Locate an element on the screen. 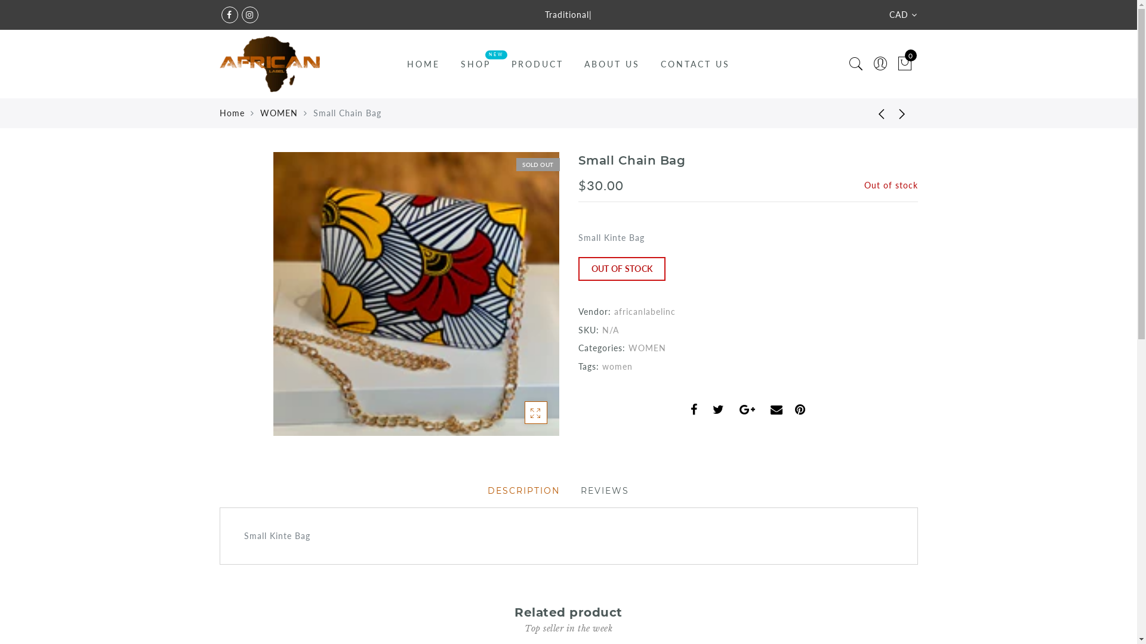  women is located at coordinates (617, 366).